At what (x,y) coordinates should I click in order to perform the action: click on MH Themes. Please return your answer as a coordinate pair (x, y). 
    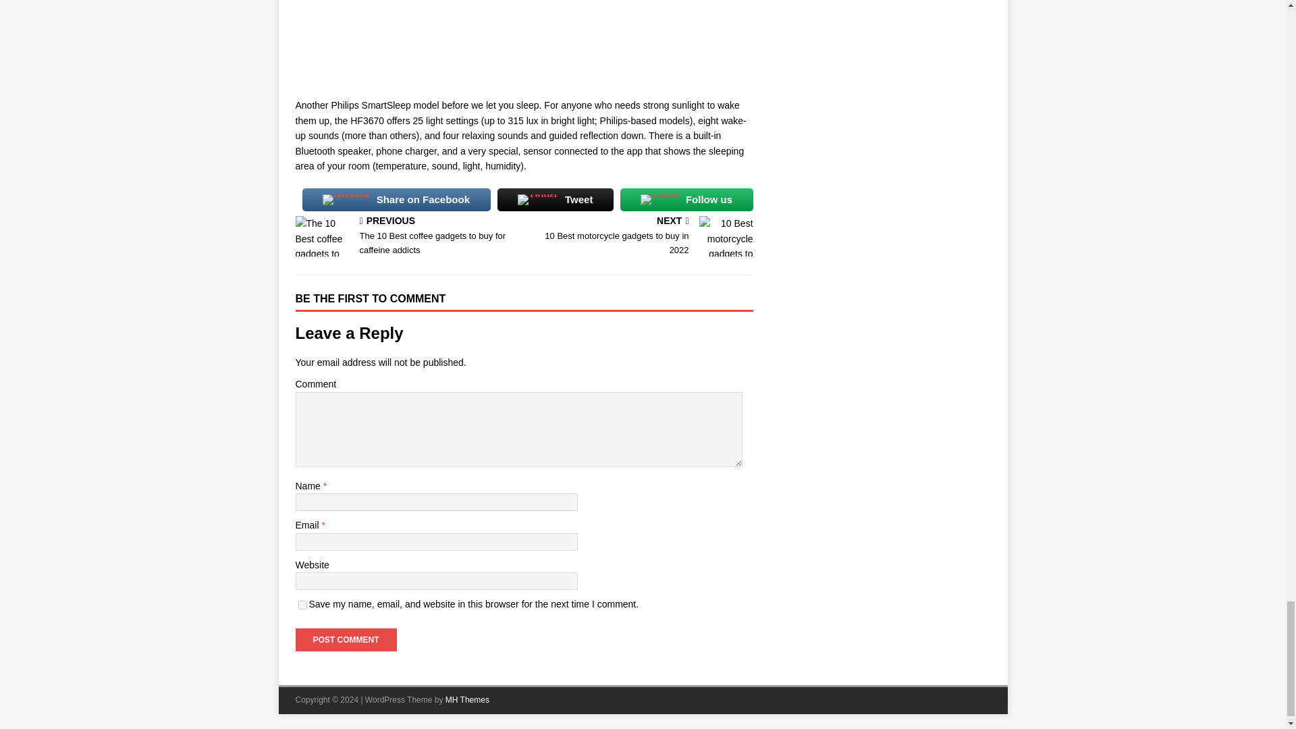
    Looking at the image, I should click on (467, 700).